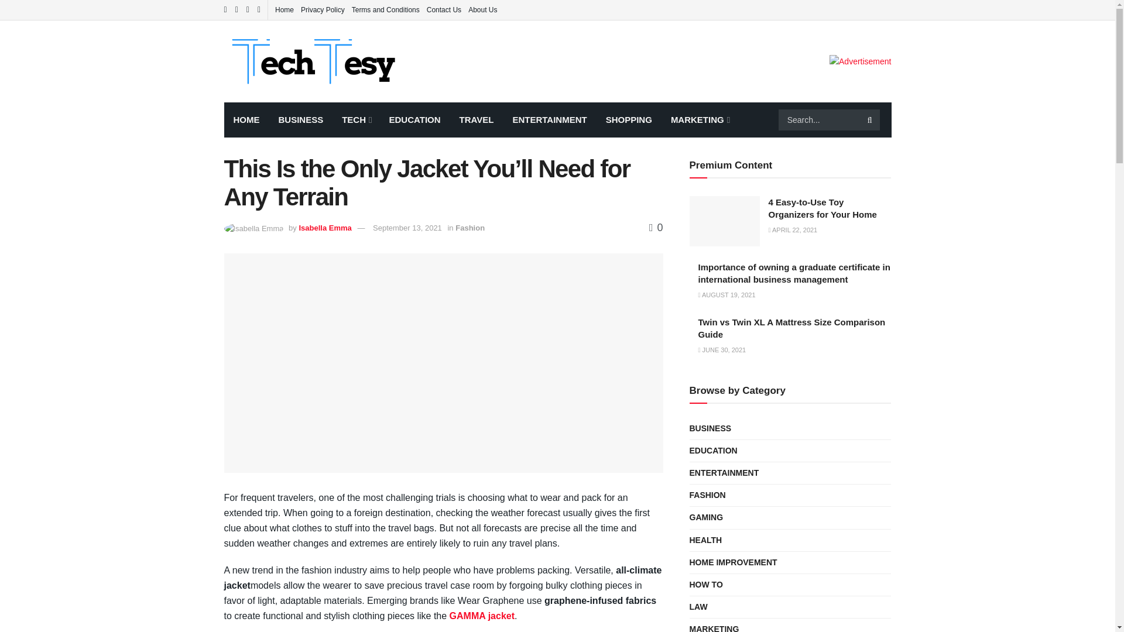 The width and height of the screenshot is (1124, 632). I want to click on TECH, so click(356, 119).